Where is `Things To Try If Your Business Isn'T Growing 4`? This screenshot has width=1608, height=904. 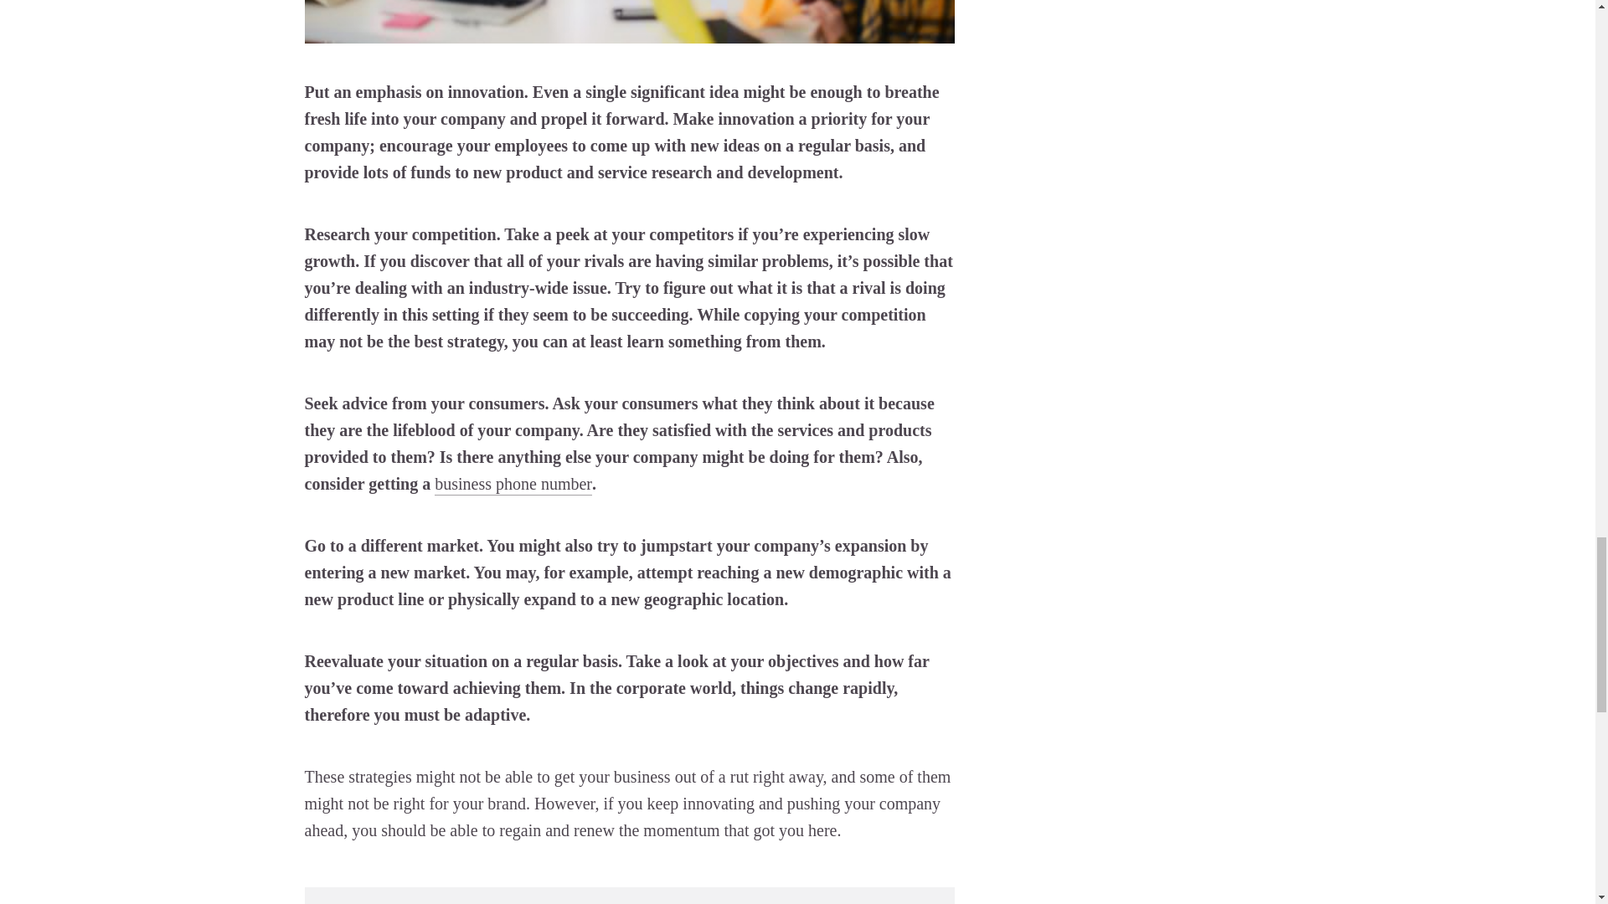 Things To Try If Your Business Isn'T Growing 4 is located at coordinates (630, 21).